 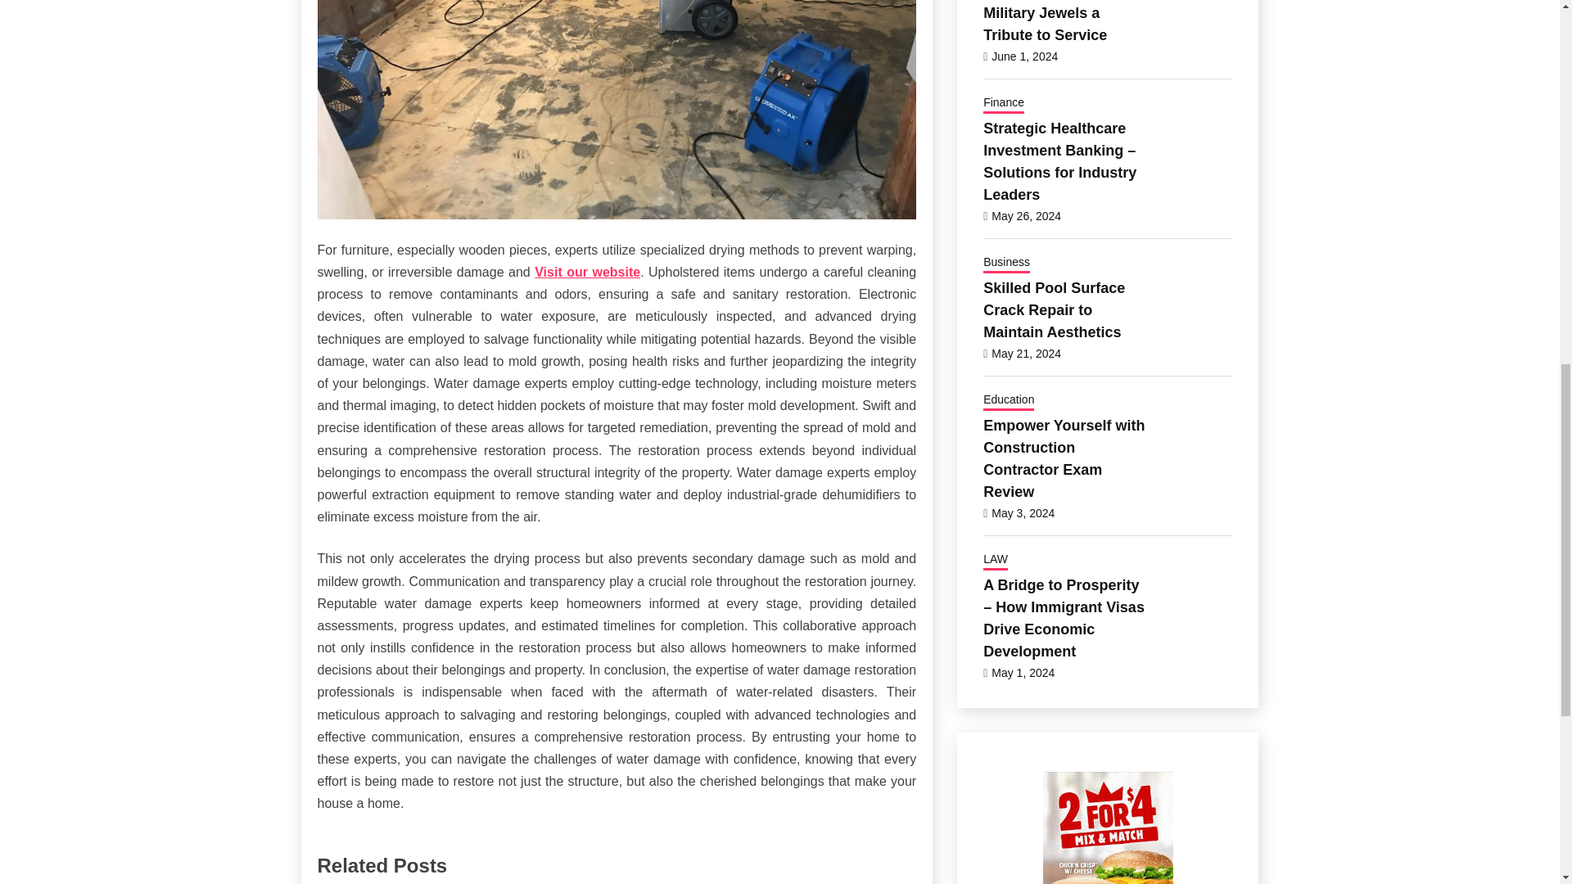 What do you see at coordinates (1027, 354) in the screenshot?
I see `May 21, 2024` at bounding box center [1027, 354].